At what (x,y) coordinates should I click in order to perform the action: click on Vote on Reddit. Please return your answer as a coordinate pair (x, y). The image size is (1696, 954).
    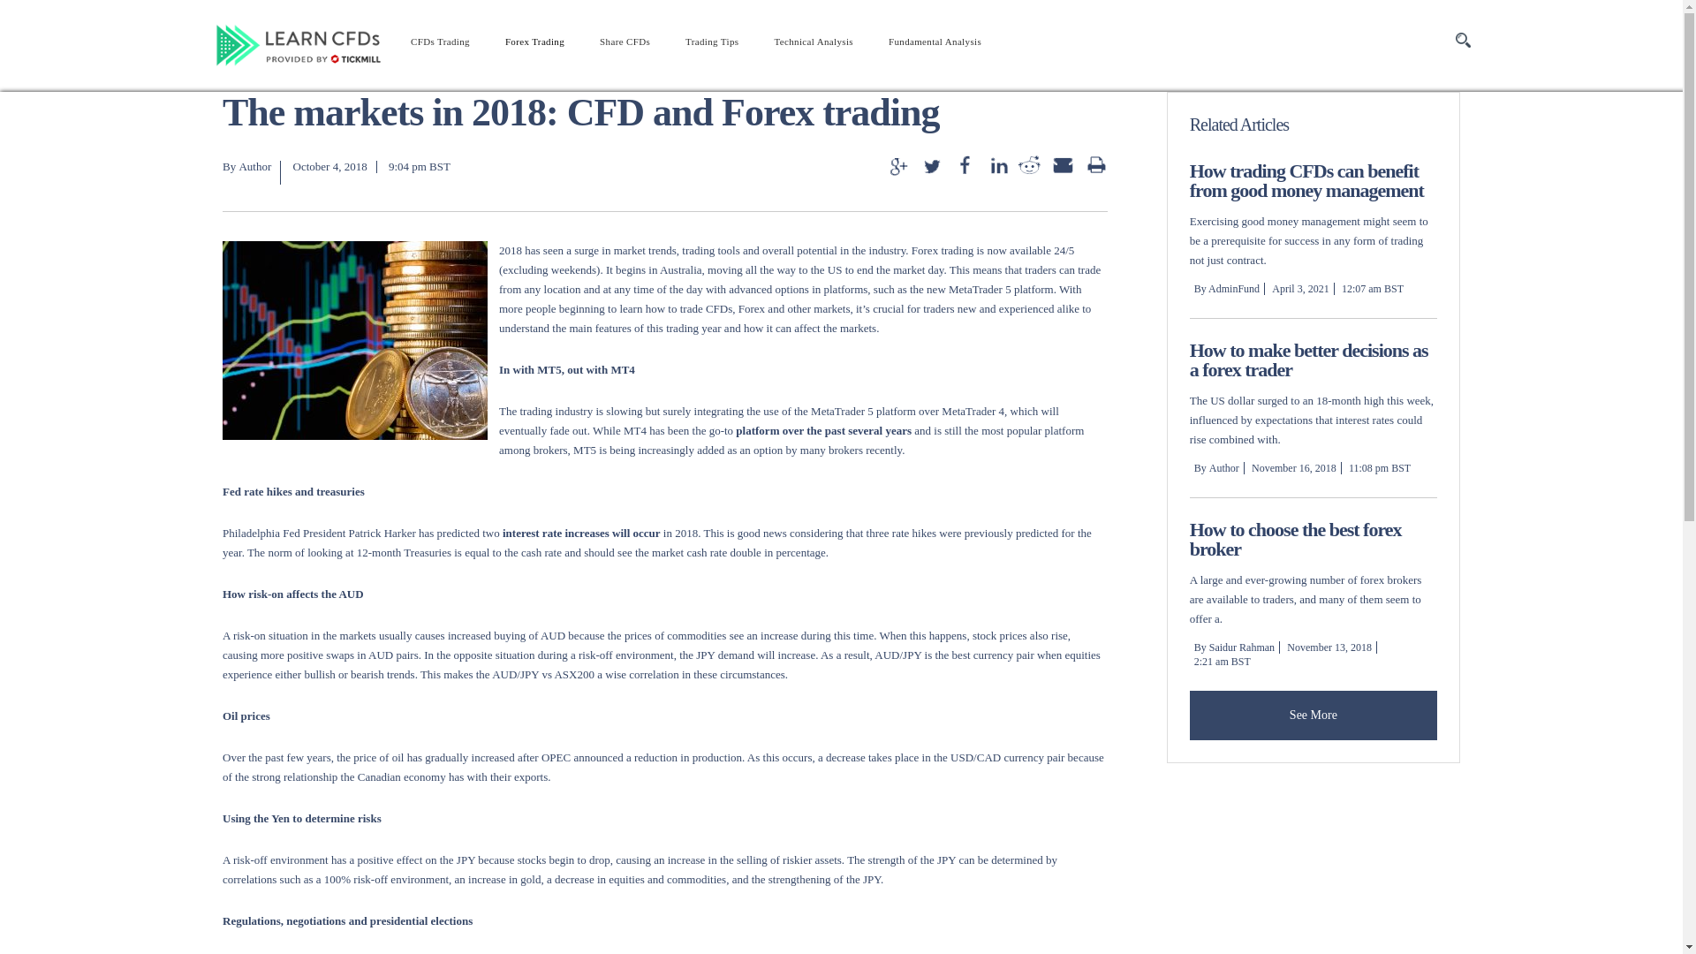
    Looking at the image, I should click on (1030, 165).